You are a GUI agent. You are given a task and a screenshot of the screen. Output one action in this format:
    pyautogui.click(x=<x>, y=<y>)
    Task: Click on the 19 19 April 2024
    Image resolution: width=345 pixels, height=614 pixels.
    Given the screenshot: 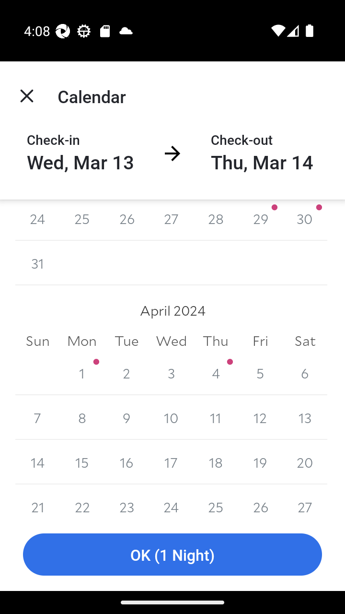 What is the action you would take?
    pyautogui.click(x=260, y=461)
    